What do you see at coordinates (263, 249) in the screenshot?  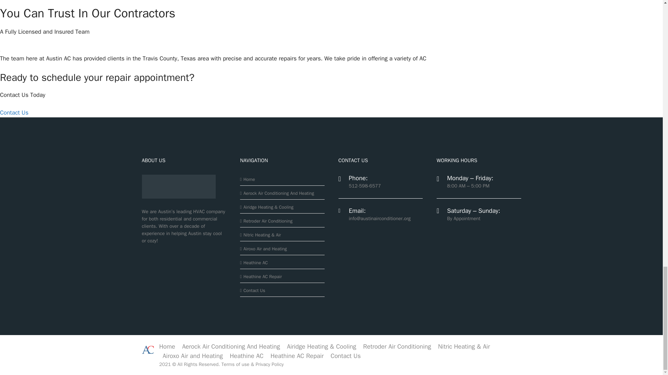 I see `Airoxo Air and Heating` at bounding box center [263, 249].